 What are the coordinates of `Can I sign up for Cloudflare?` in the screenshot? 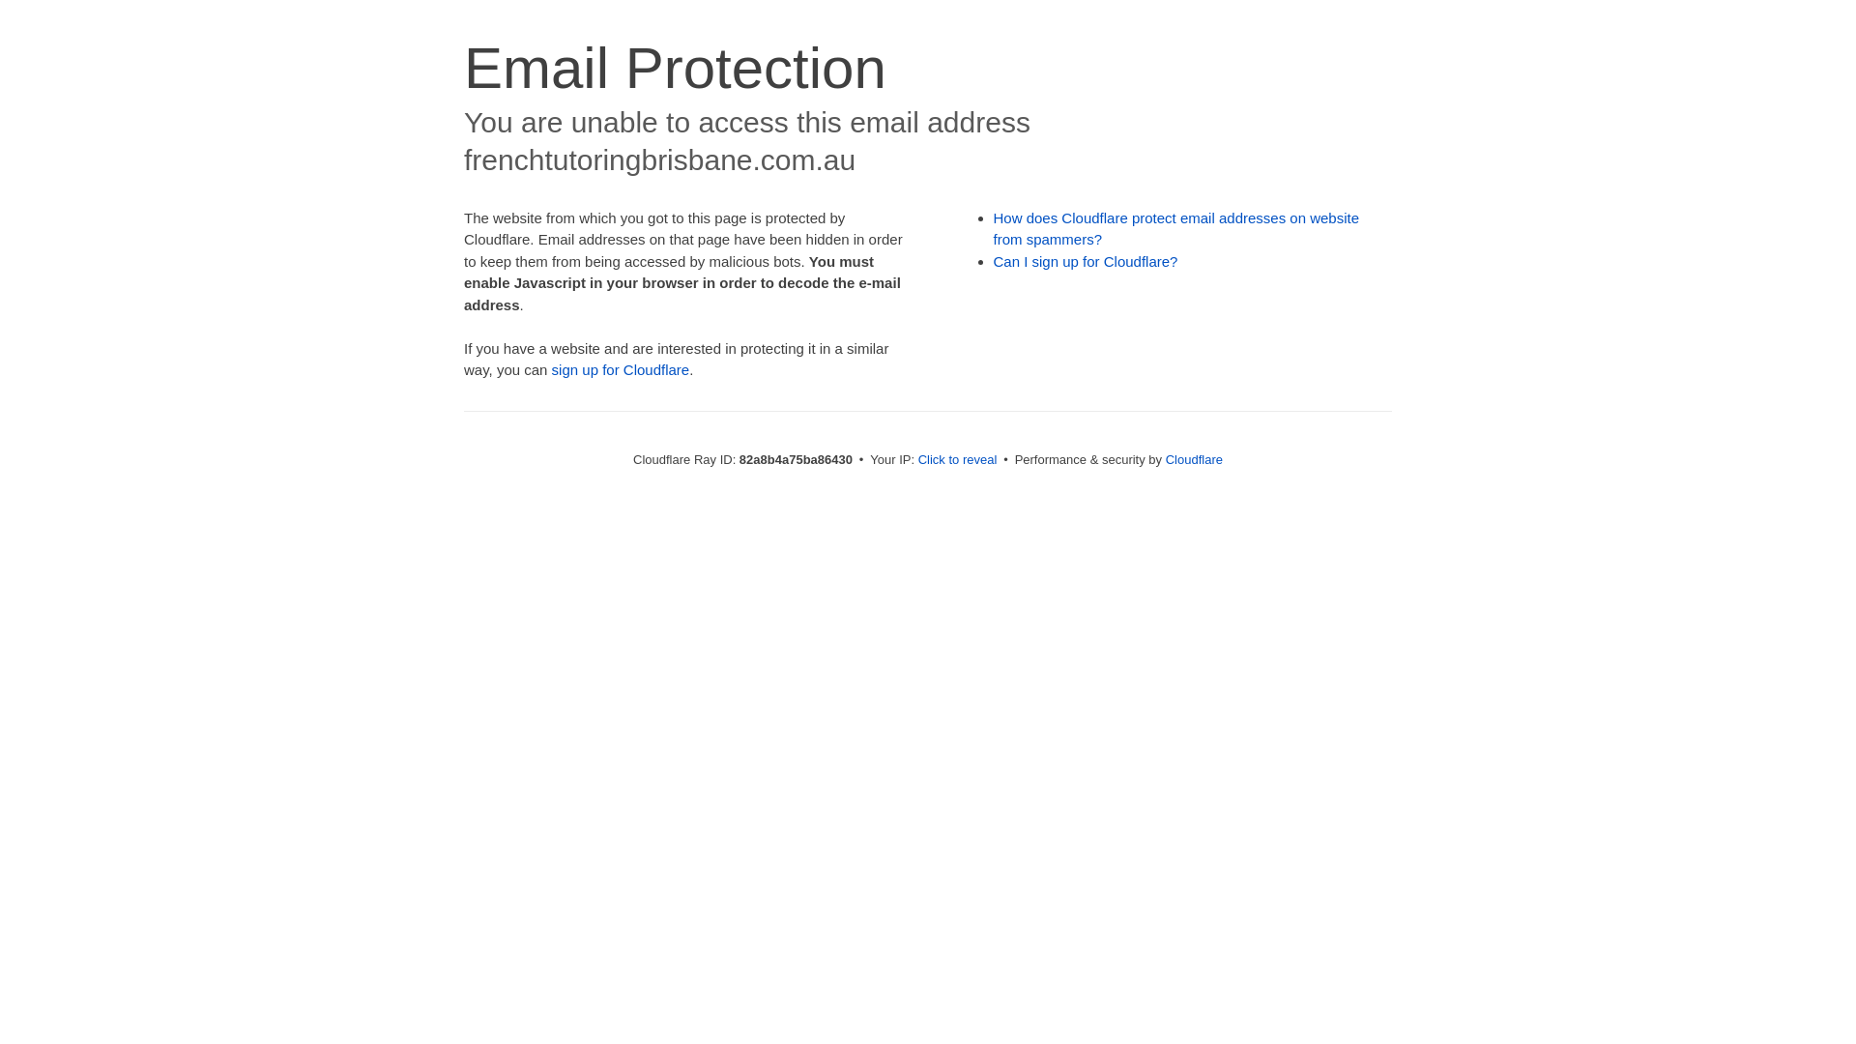 It's located at (1087, 261).